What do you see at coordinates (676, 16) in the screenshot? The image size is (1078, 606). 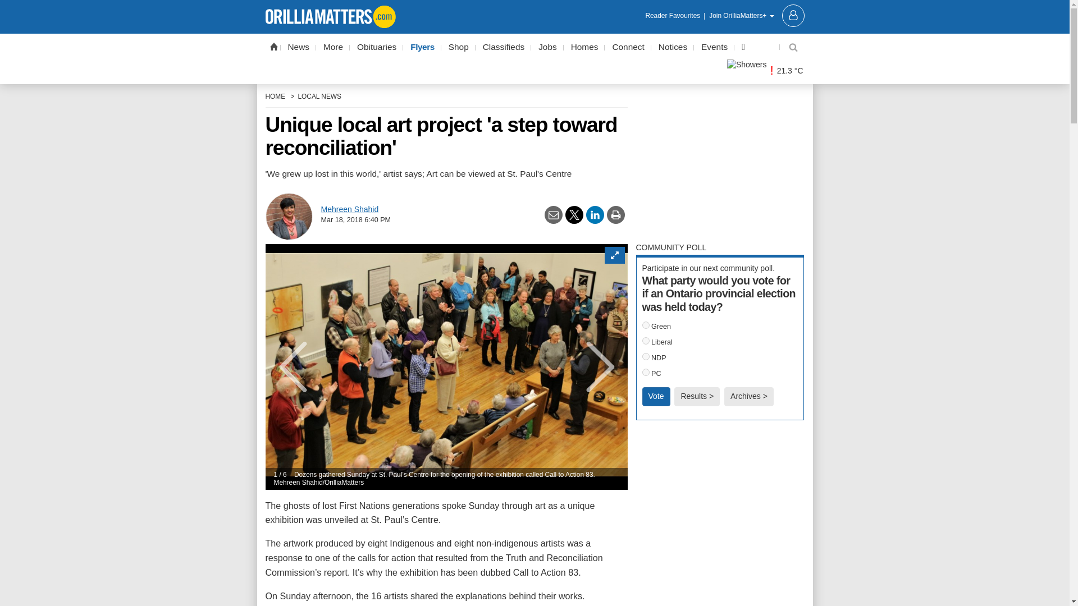 I see `Reader Favourites` at bounding box center [676, 16].